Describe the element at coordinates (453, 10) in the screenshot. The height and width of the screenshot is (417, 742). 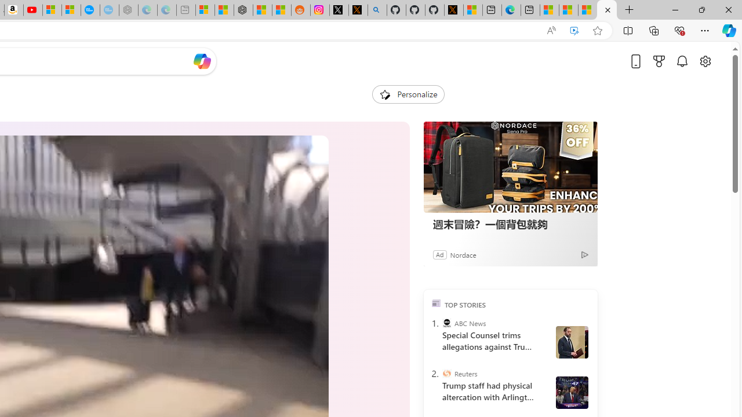
I see `X Privacy Policy` at that location.